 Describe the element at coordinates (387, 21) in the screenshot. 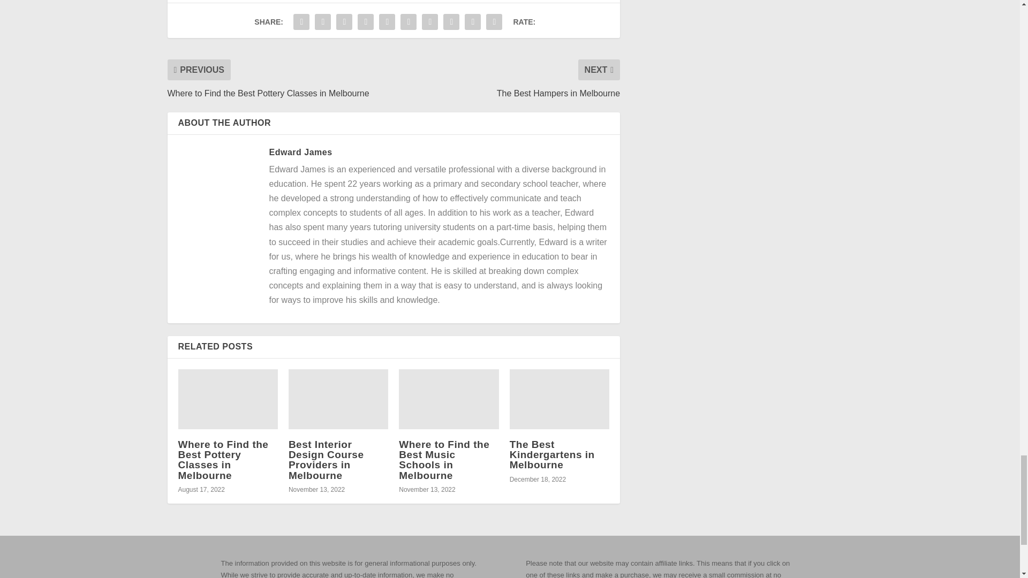

I see `Share "Best Marketing Courses in Melbourne" via Pinterest` at that location.